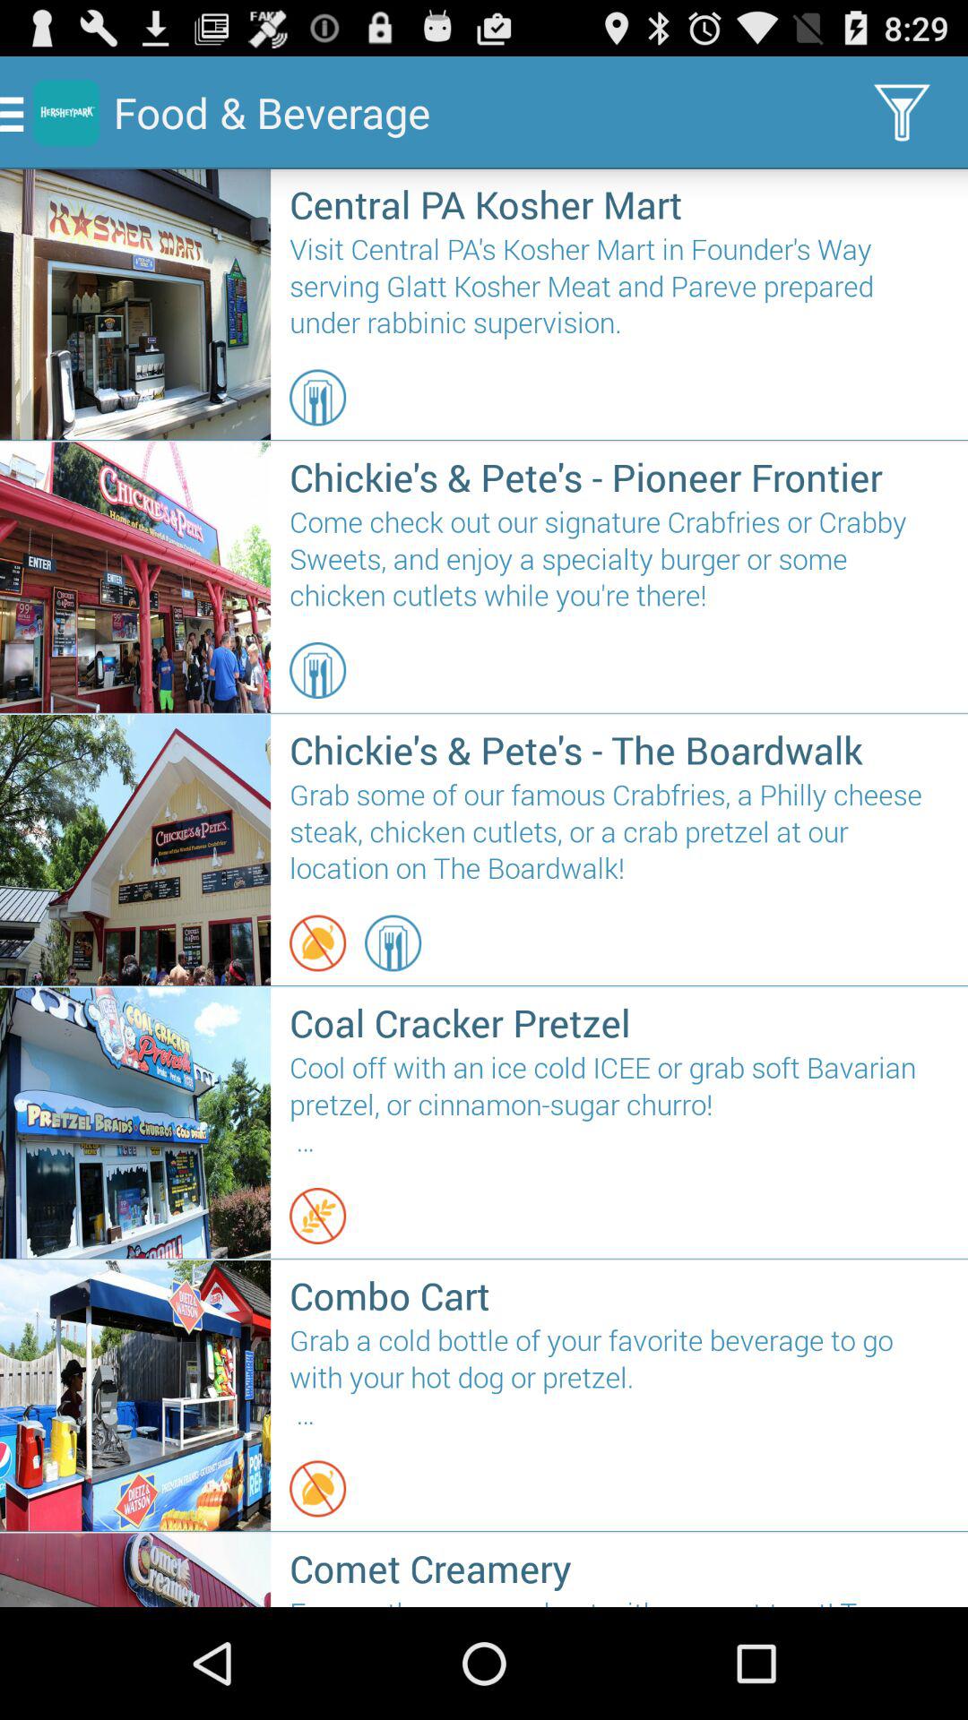  What do you see at coordinates (902, 113) in the screenshot?
I see `turn on icon above the central pa kosher` at bounding box center [902, 113].